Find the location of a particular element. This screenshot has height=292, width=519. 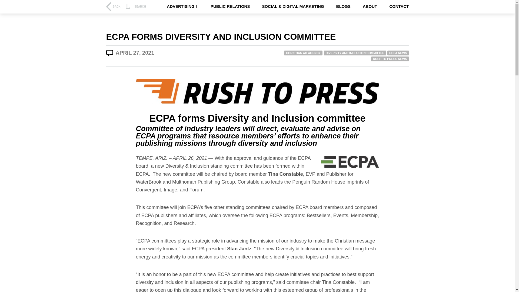

RUSH TO PRESS NEWS is located at coordinates (390, 59).